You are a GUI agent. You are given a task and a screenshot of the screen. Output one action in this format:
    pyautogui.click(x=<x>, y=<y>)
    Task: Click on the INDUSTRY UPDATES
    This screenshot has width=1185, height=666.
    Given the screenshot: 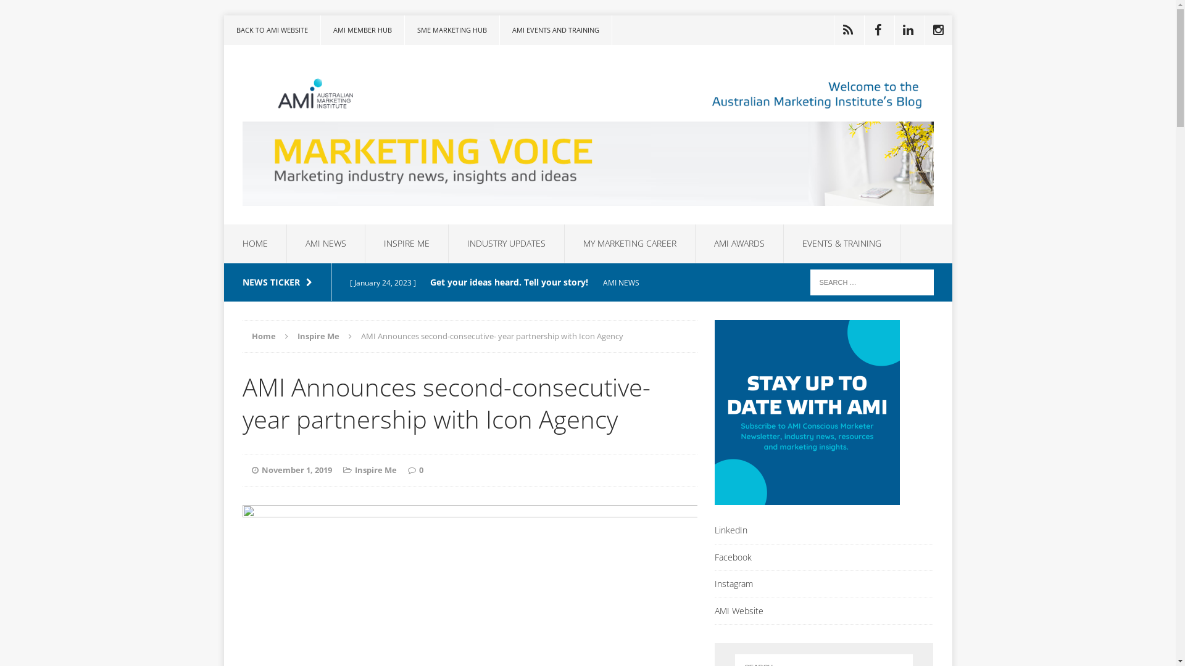 What is the action you would take?
    pyautogui.click(x=506, y=244)
    